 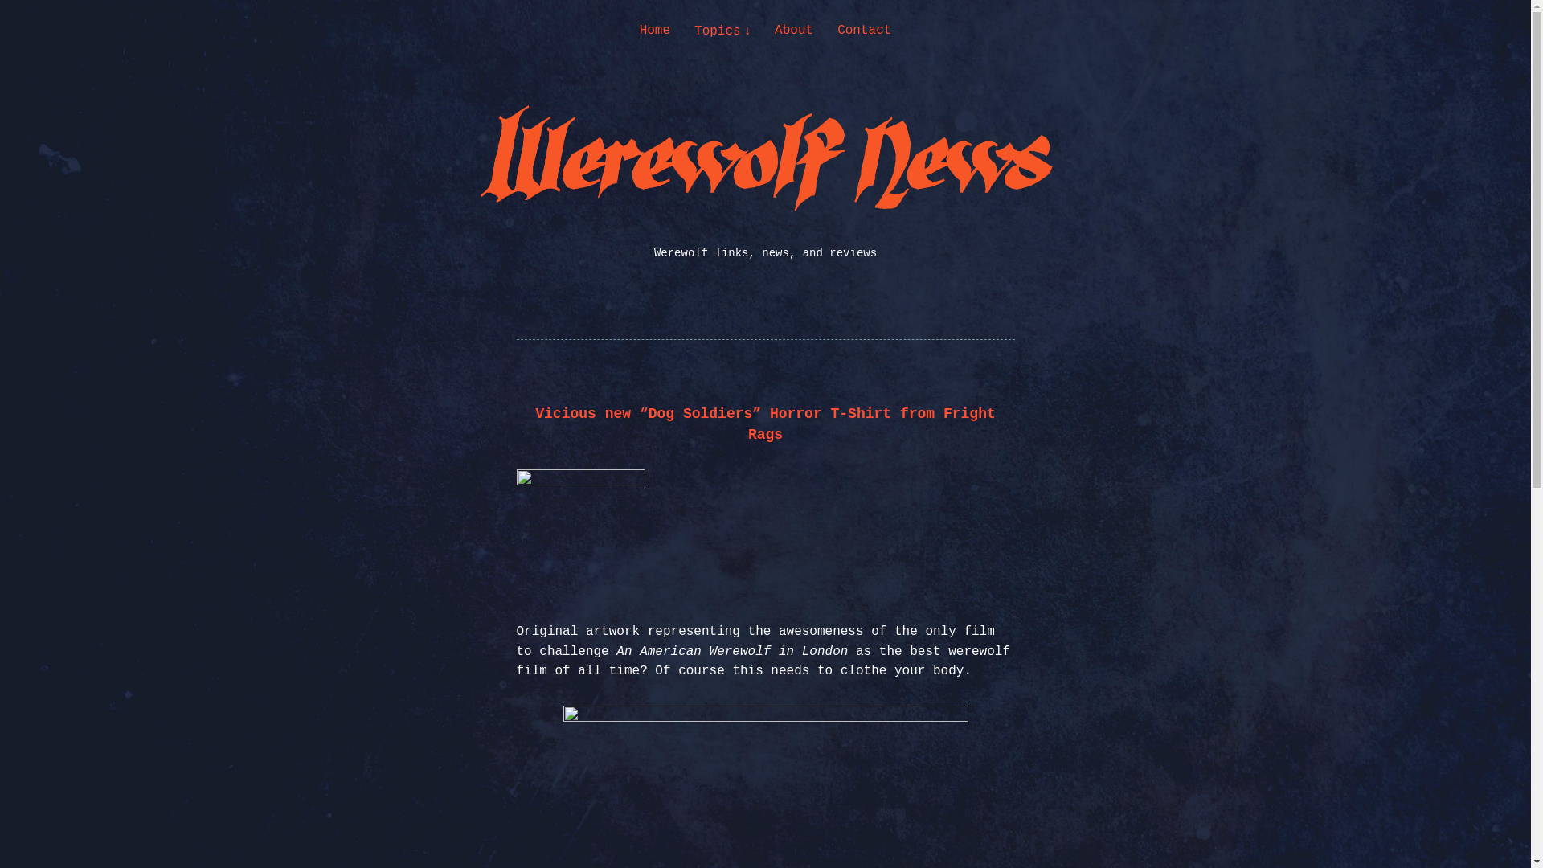 I want to click on Contact, so click(x=865, y=31).